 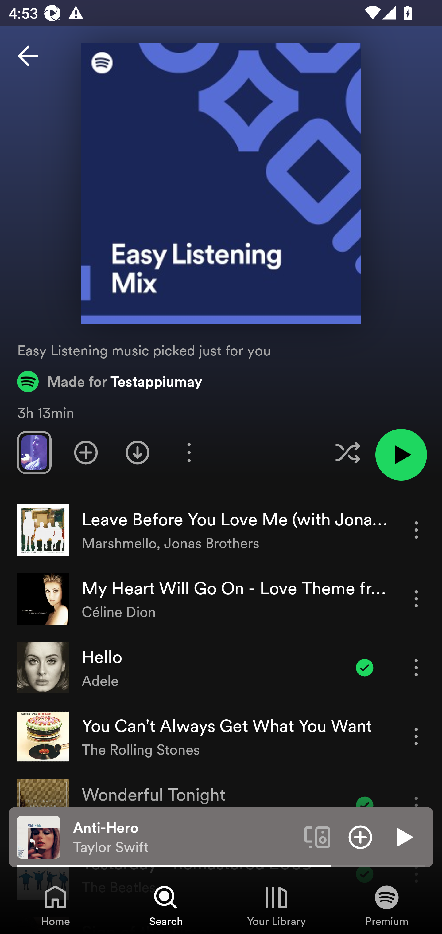 I want to click on The cover art of the currently playing track, so click(x=39, y=837).